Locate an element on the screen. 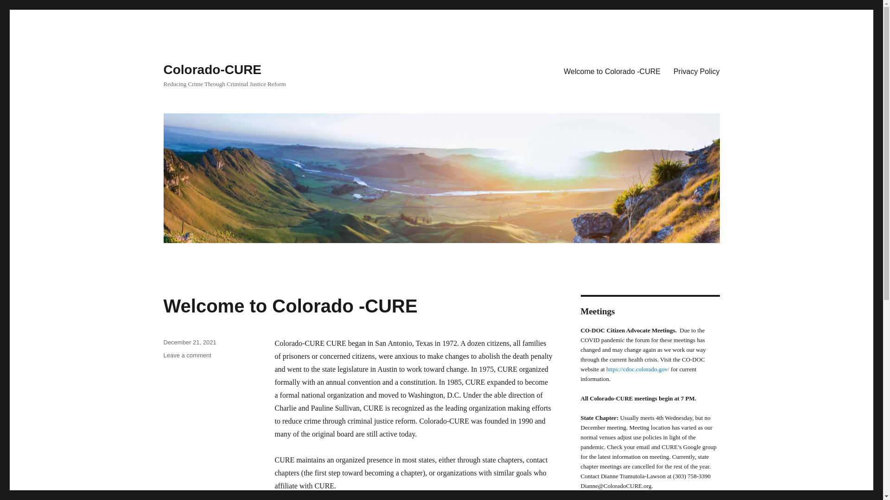  Welcome to Colorado -CURE is located at coordinates (612, 71).